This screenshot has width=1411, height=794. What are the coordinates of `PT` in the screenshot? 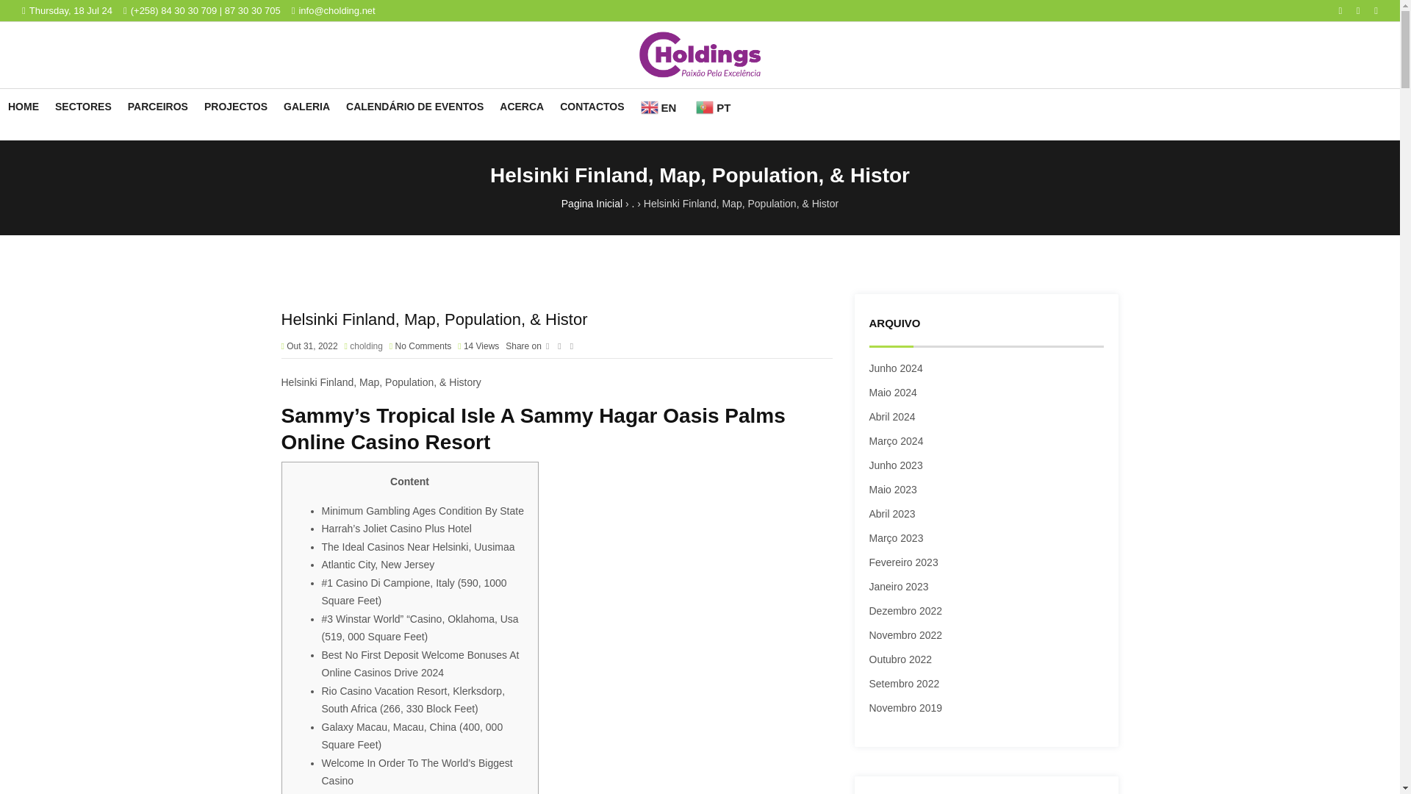 It's located at (714, 107).